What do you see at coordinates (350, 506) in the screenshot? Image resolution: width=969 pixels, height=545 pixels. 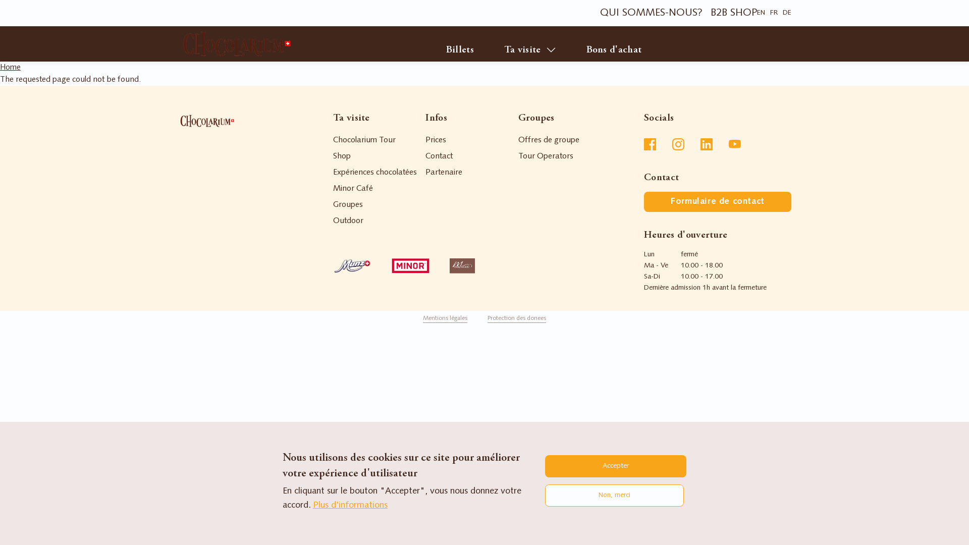 I see `Plus d'informations` at bounding box center [350, 506].